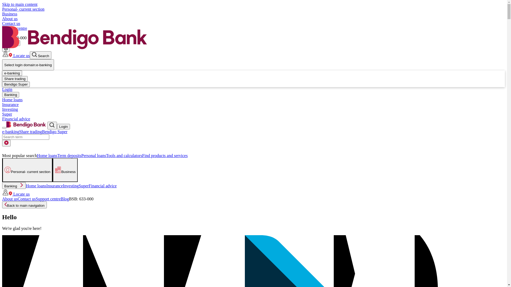 This screenshot has width=511, height=287. I want to click on Personal- current section, so click(23, 9).